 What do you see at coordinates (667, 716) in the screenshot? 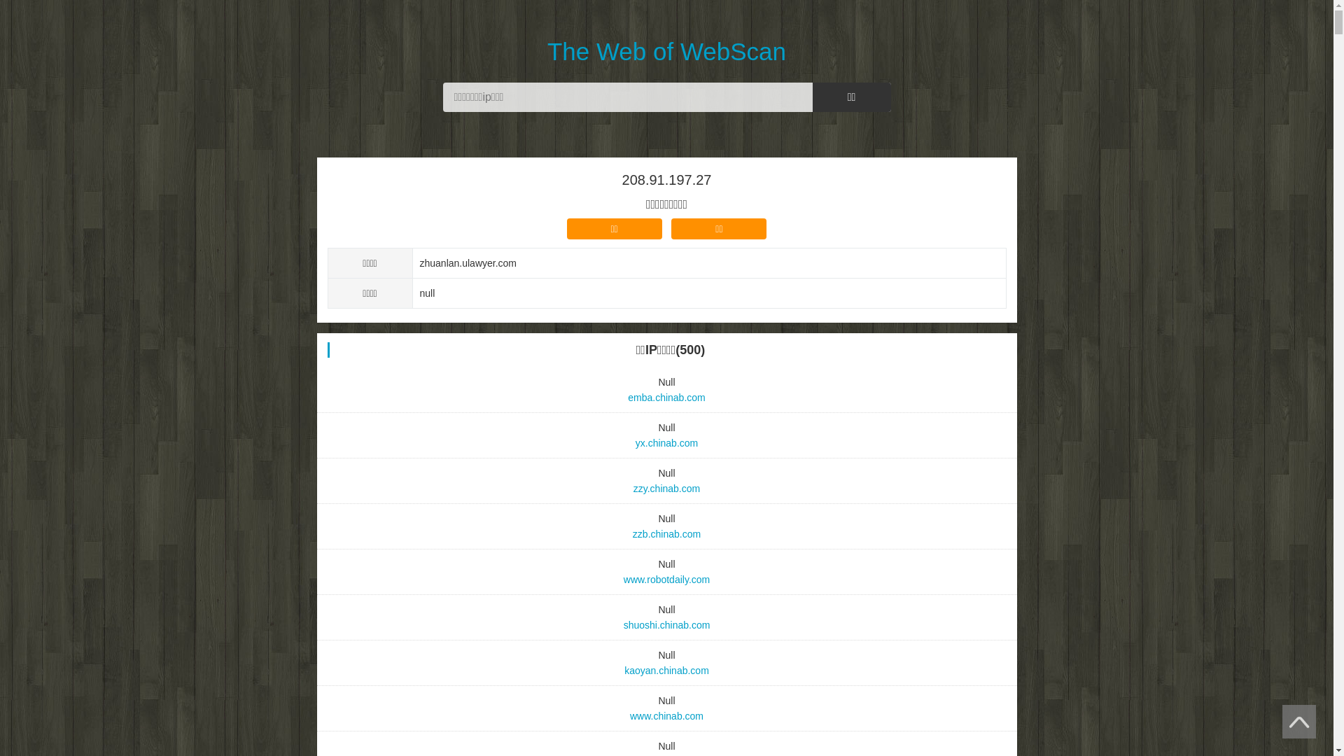
I see `www.chinab.com` at bounding box center [667, 716].